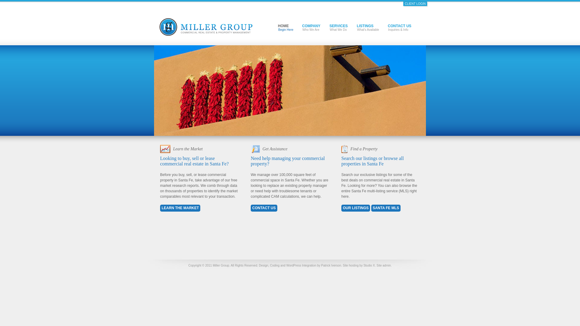  I want to click on Site hosting by Studio X, so click(359, 265).